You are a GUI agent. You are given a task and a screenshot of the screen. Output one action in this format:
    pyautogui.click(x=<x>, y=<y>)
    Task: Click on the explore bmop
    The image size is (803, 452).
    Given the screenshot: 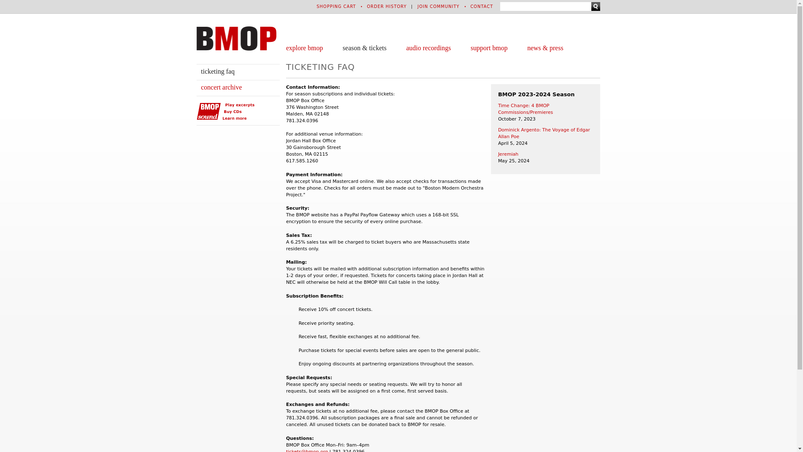 What is the action you would take?
    pyautogui.click(x=304, y=48)
    